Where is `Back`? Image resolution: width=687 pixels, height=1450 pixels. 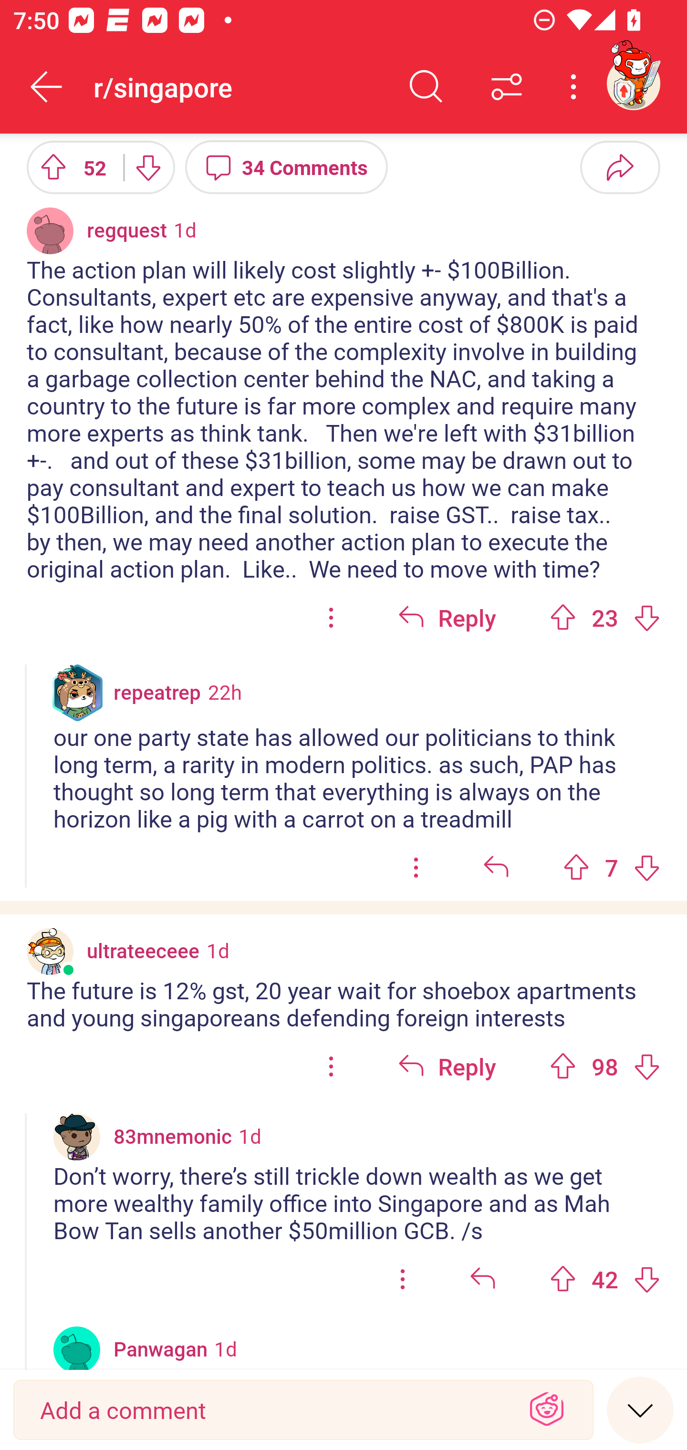
Back is located at coordinates (47, 87).